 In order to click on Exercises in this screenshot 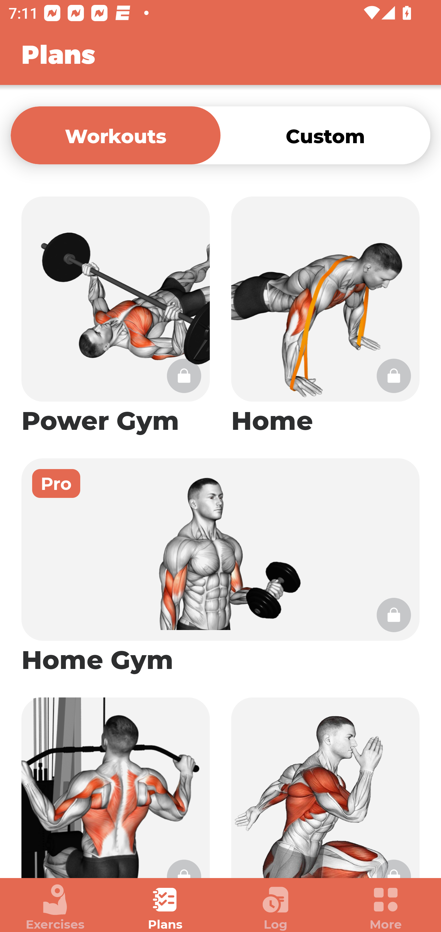, I will do `click(55, 907)`.